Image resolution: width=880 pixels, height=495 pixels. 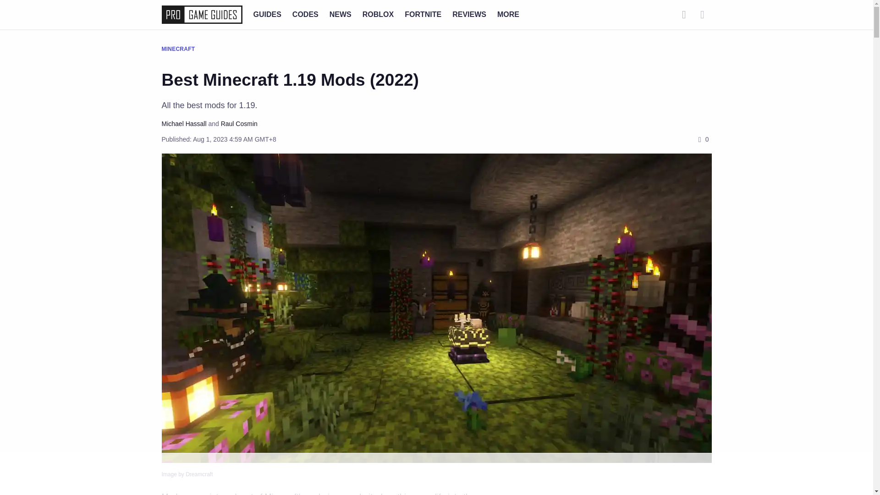 I want to click on Search, so click(x=684, y=14).